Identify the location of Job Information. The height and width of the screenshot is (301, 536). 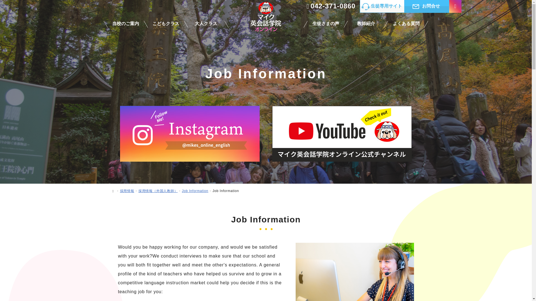
(195, 191).